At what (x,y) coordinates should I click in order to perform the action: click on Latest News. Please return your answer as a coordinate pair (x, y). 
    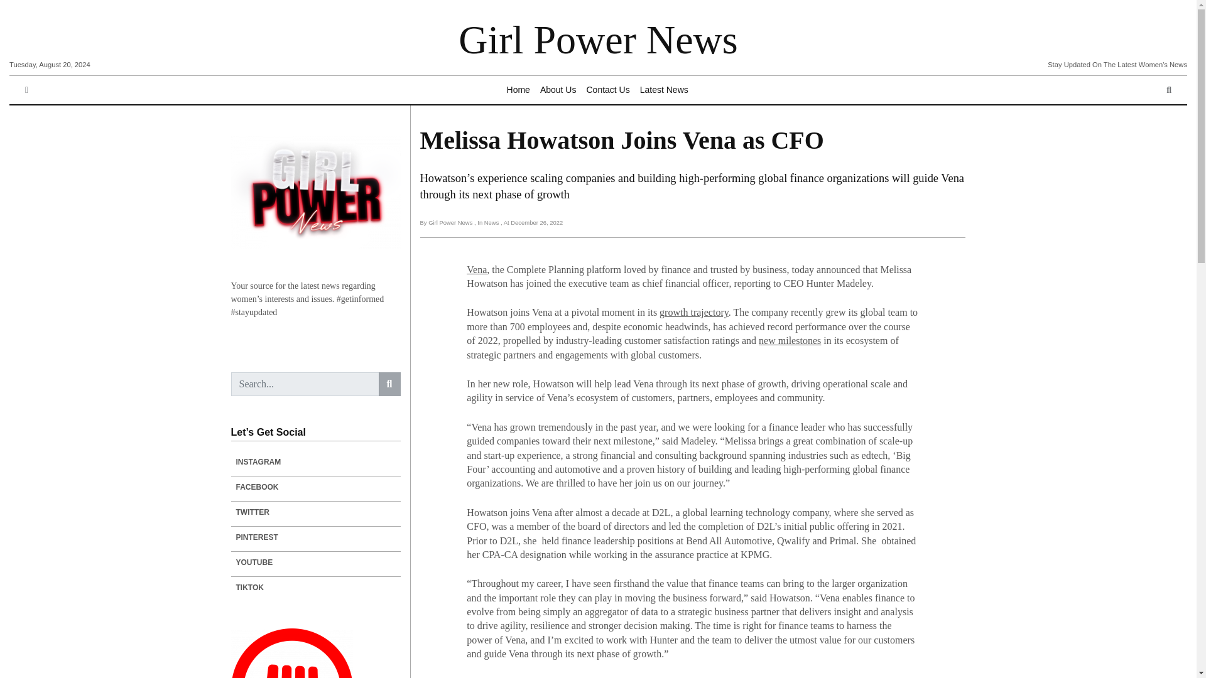
    Looking at the image, I should click on (665, 90).